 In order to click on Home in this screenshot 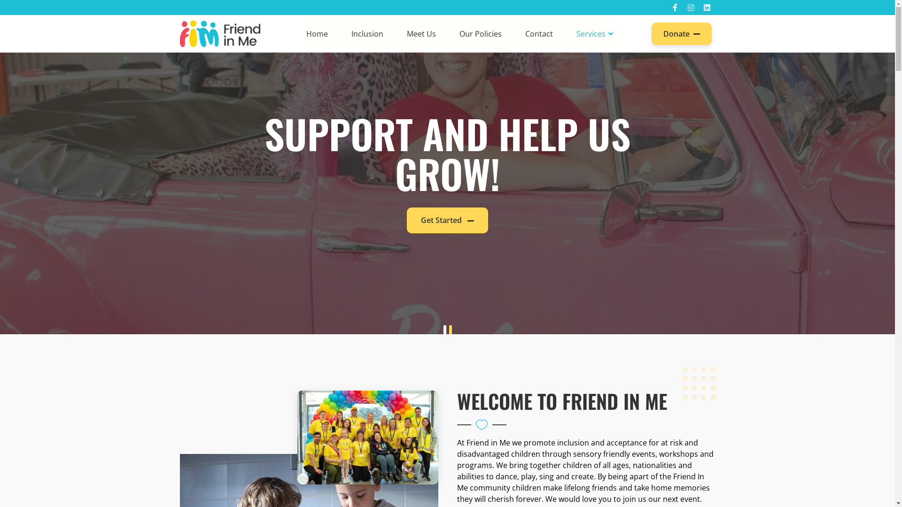, I will do `click(323, 34)`.